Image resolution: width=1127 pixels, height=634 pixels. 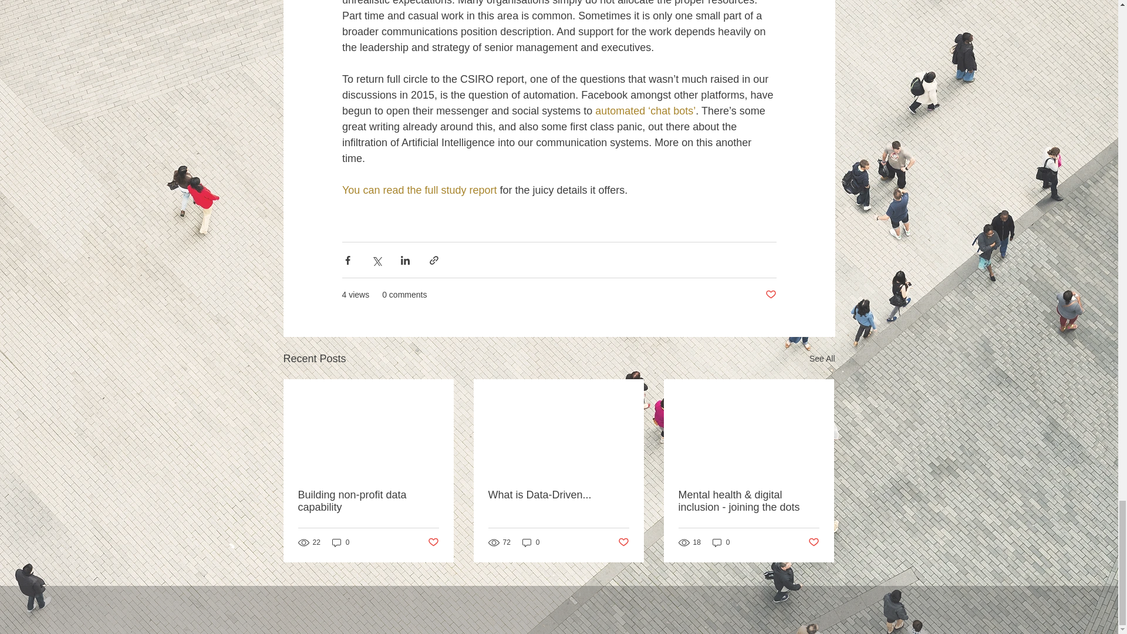 I want to click on Post not marked as liked, so click(x=814, y=542).